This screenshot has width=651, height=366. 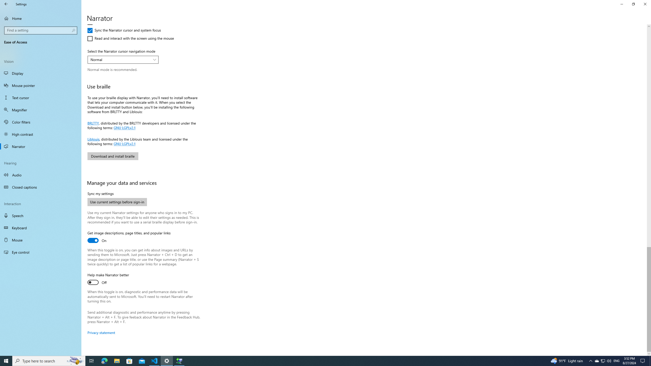 What do you see at coordinates (41, 85) in the screenshot?
I see `Mouse pointer` at bounding box center [41, 85].